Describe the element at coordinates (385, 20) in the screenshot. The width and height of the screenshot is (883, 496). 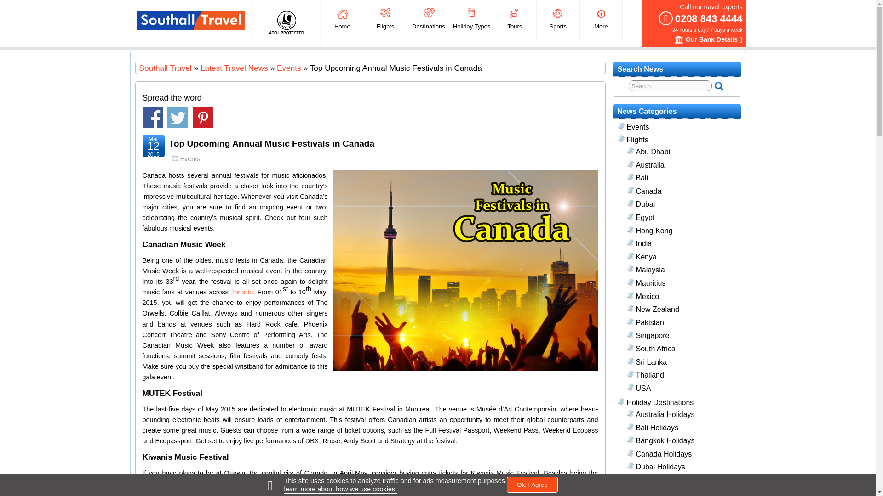
I see `Flights` at that location.